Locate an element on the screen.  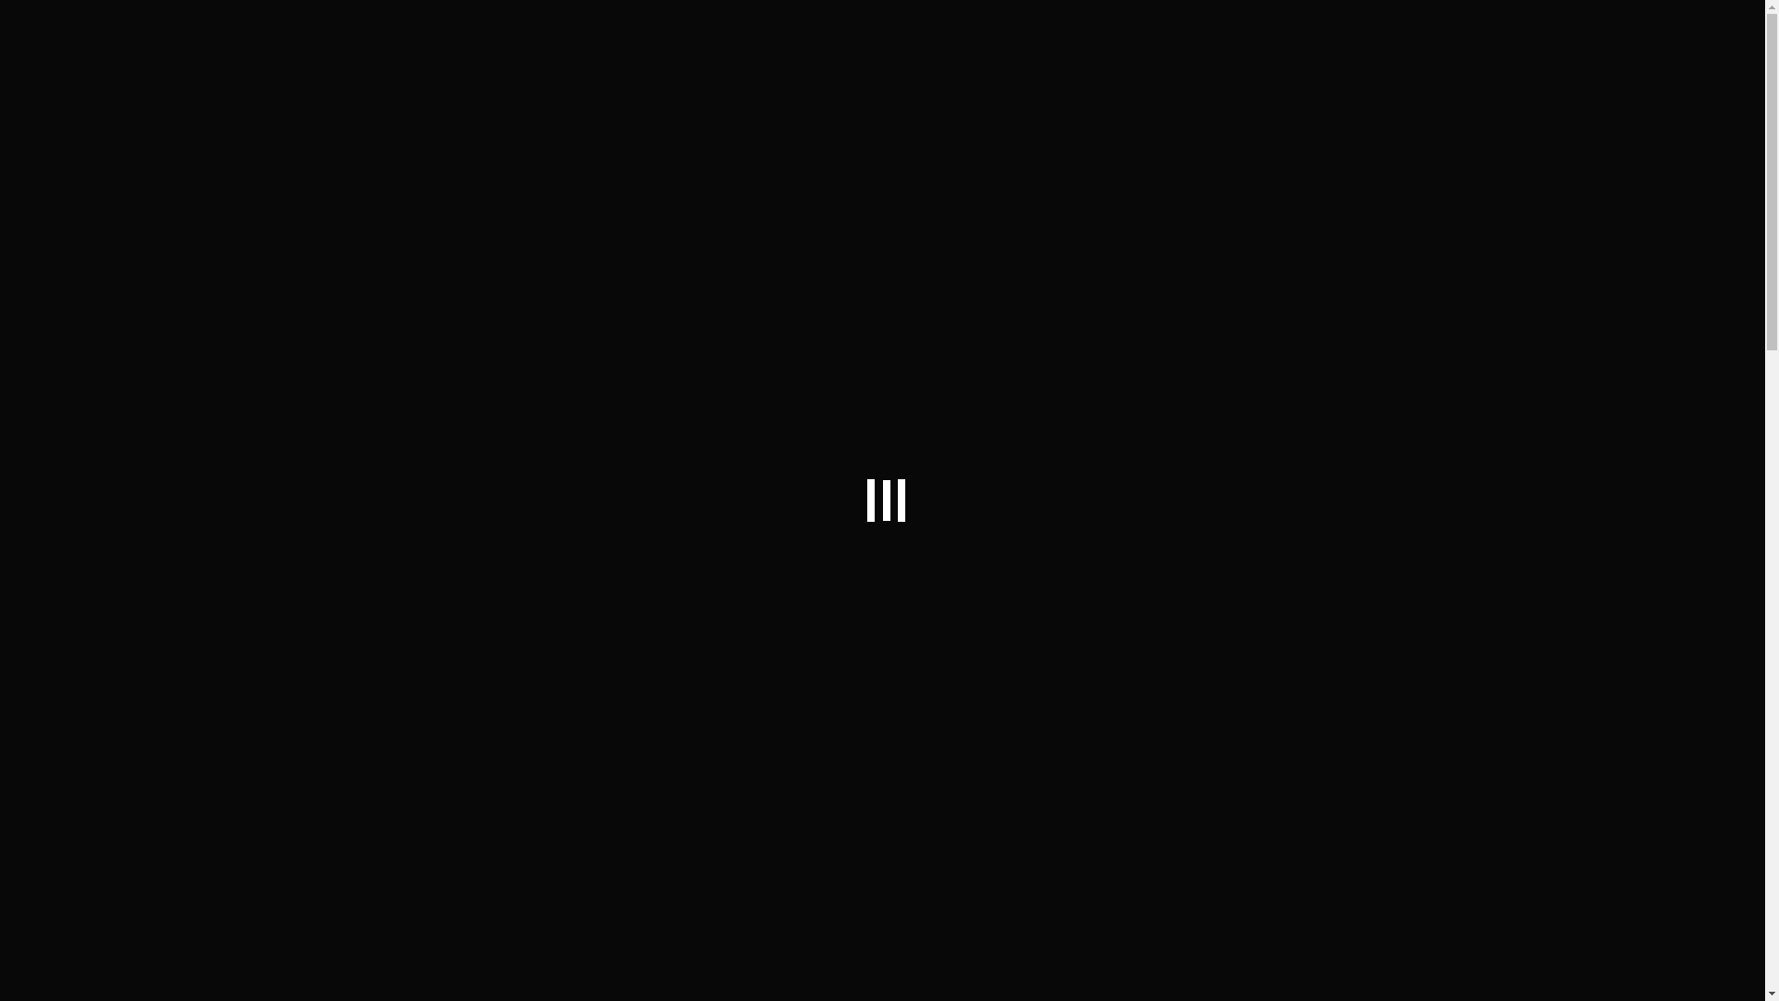
Shop is located at coordinates (686, 37).